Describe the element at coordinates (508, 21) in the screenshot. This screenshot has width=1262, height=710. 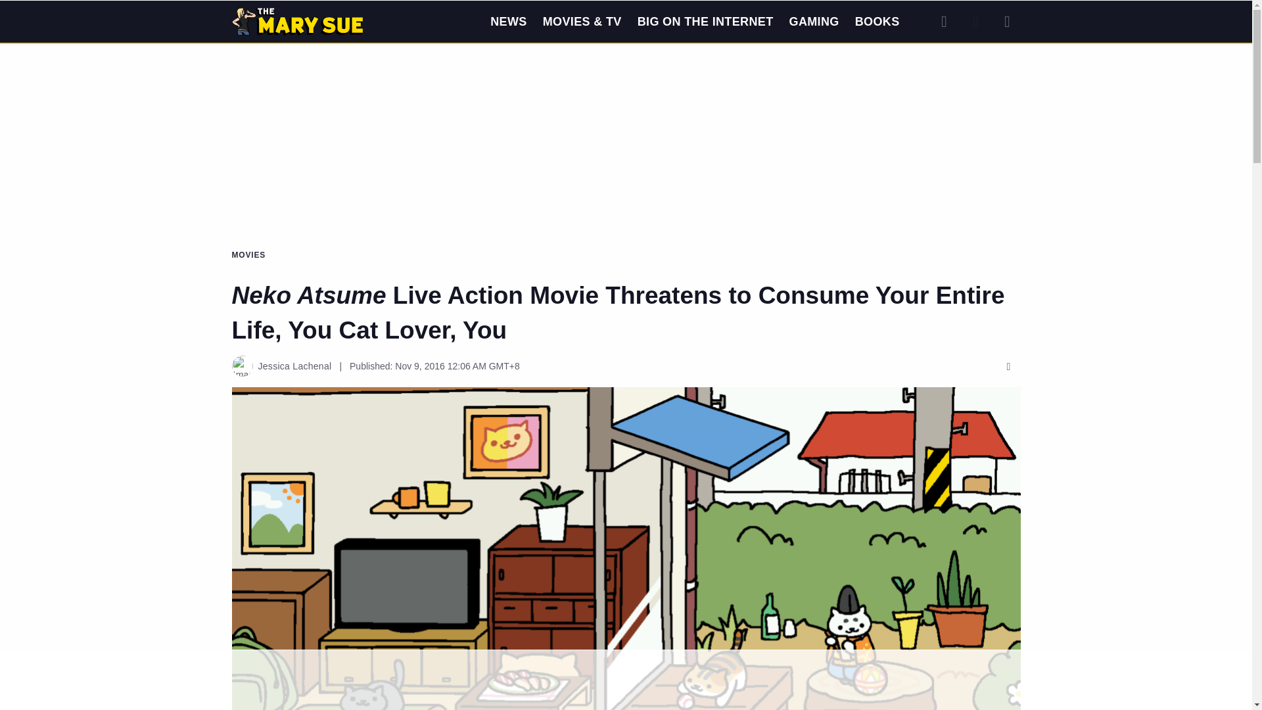
I see `NEWS` at that location.